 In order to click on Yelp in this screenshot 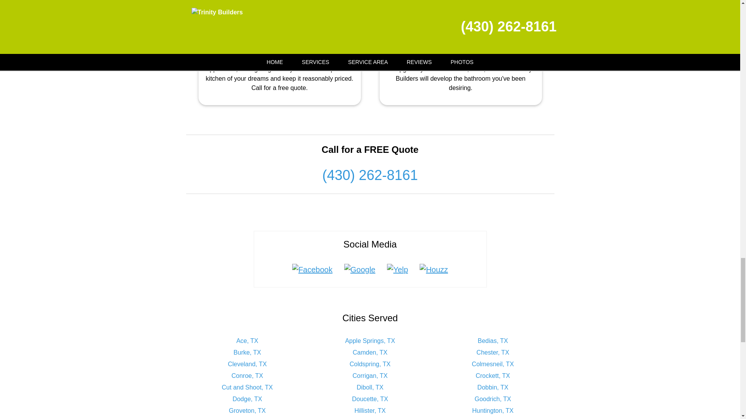, I will do `click(397, 269)`.